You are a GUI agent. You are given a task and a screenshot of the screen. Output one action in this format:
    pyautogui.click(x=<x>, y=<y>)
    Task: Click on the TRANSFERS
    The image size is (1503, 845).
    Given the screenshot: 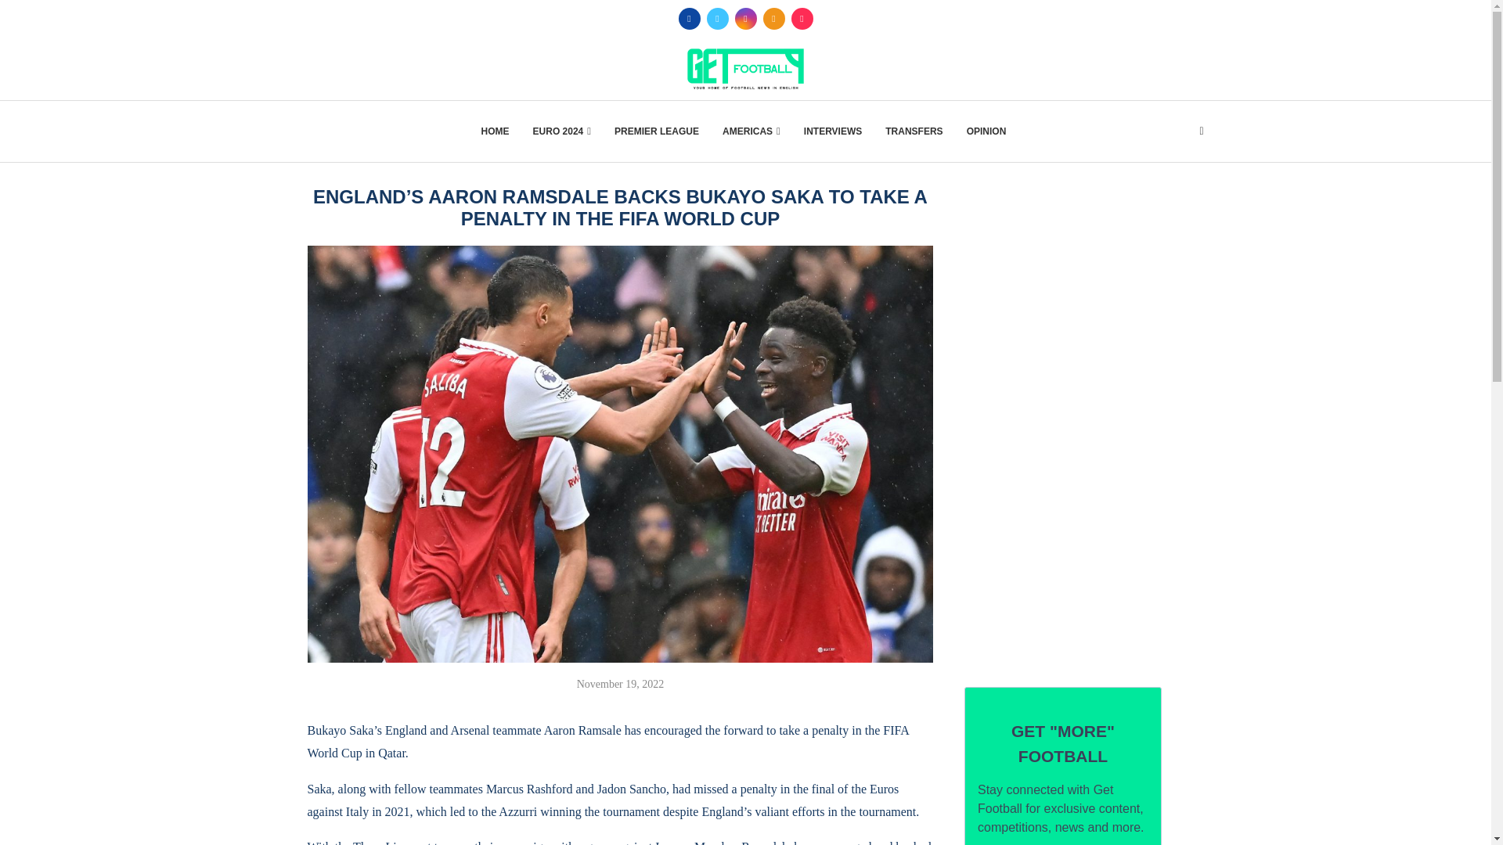 What is the action you would take?
    pyautogui.click(x=913, y=131)
    